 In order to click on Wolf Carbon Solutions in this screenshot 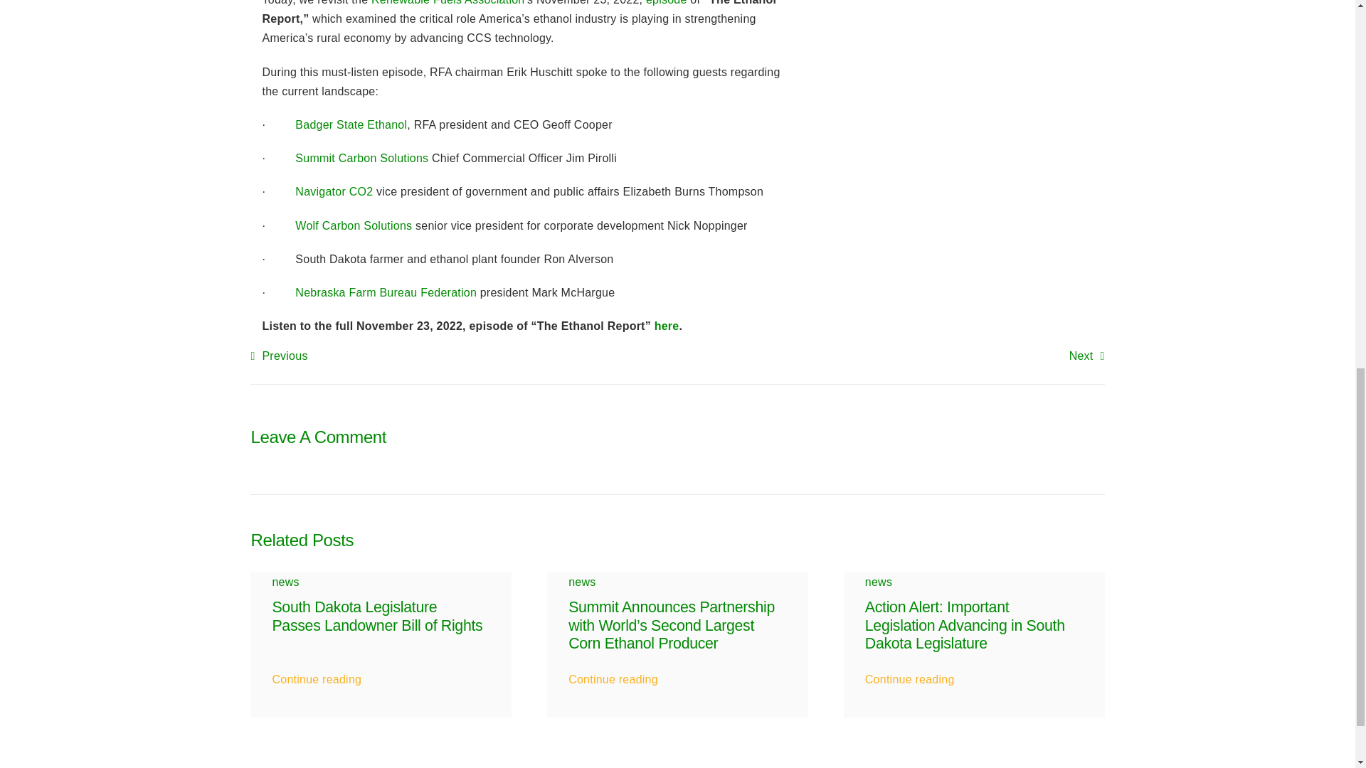, I will do `click(353, 225)`.